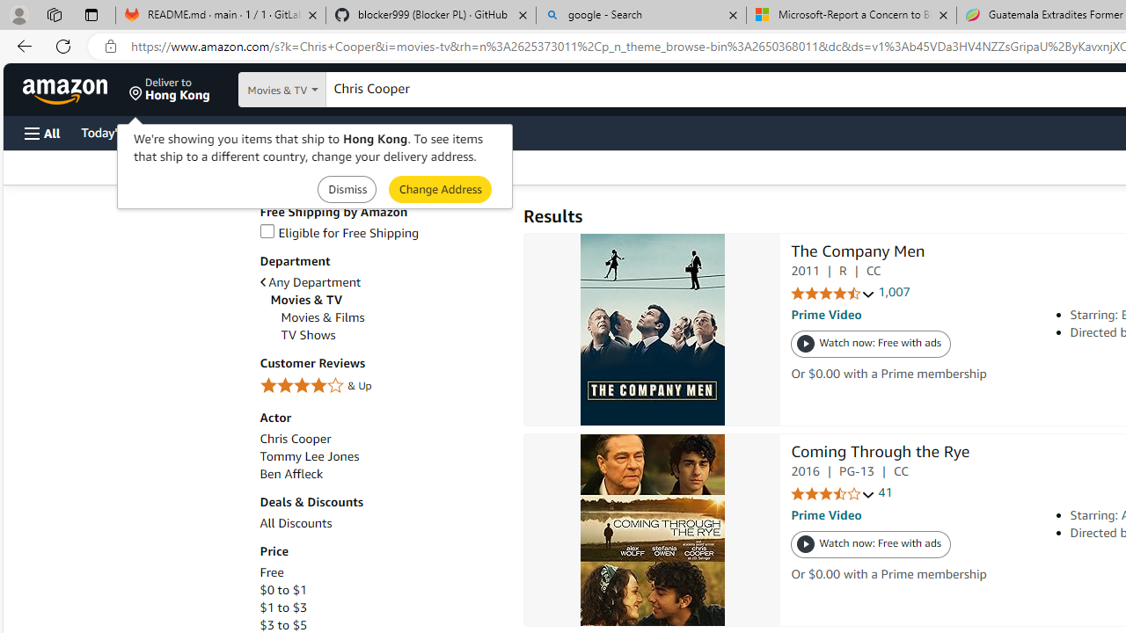  What do you see at coordinates (382, 474) in the screenshot?
I see `Ben Affleck` at bounding box center [382, 474].